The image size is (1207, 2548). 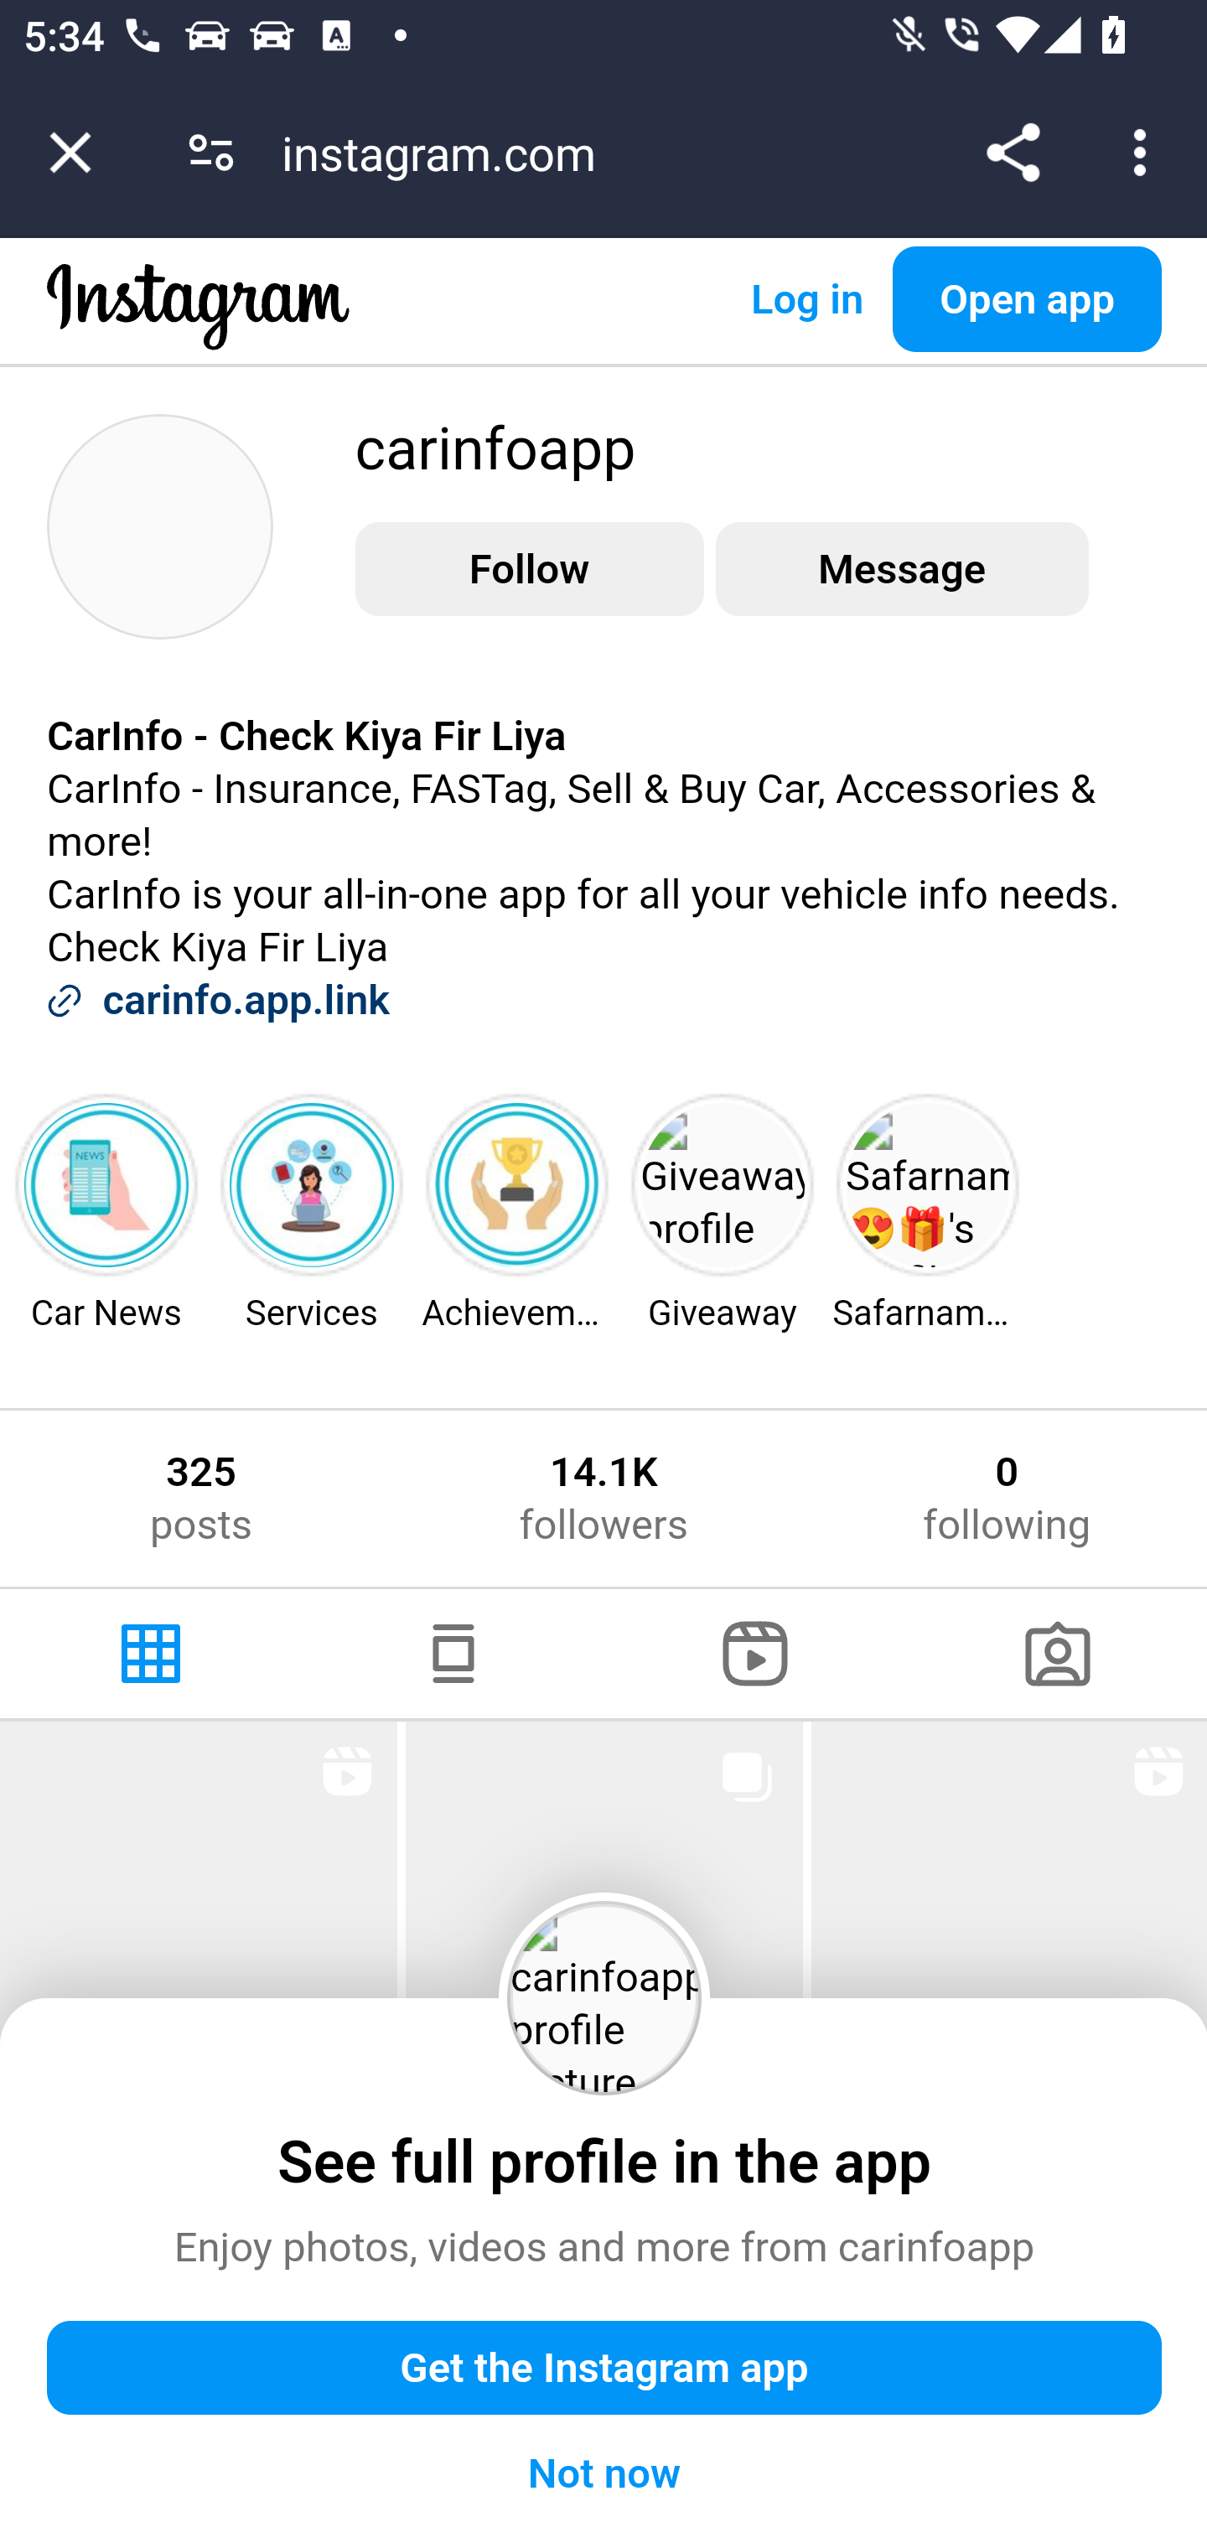 What do you see at coordinates (518, 1185) in the screenshot?
I see `Achievements 🥳's profile picture` at bounding box center [518, 1185].